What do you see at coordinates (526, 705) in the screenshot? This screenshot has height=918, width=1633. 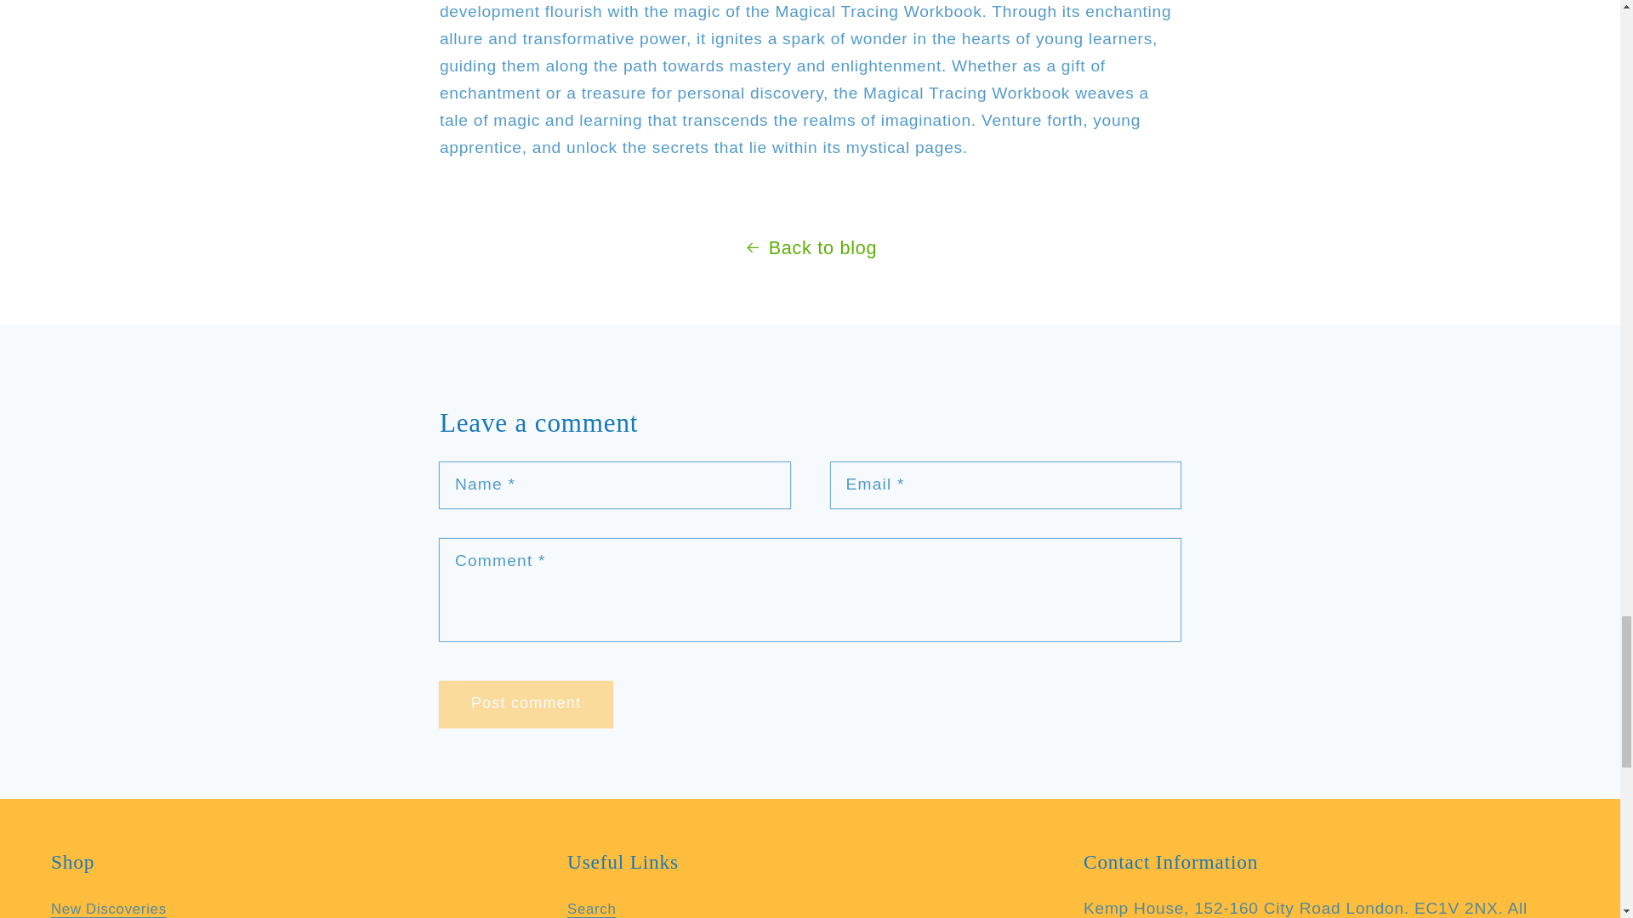 I see `Post comment` at bounding box center [526, 705].